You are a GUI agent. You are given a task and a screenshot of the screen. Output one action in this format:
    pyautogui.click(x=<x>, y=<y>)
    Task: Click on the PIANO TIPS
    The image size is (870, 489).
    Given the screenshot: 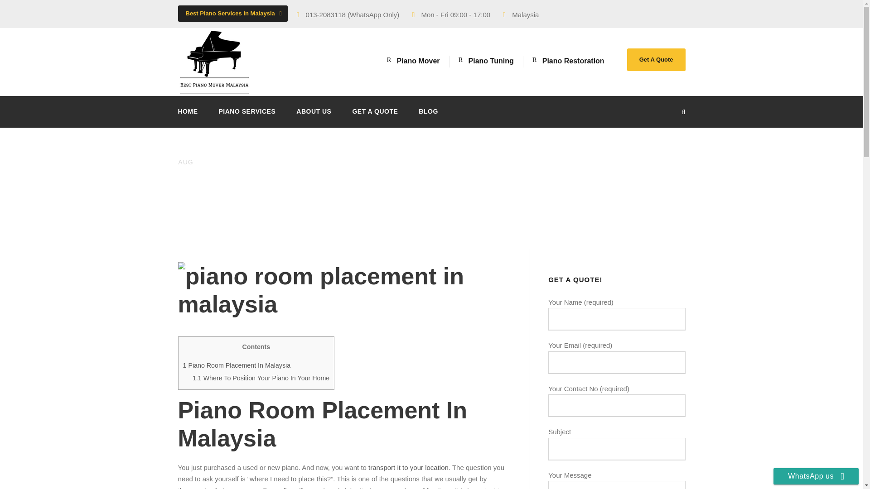 What is the action you would take?
    pyautogui.click(x=339, y=203)
    